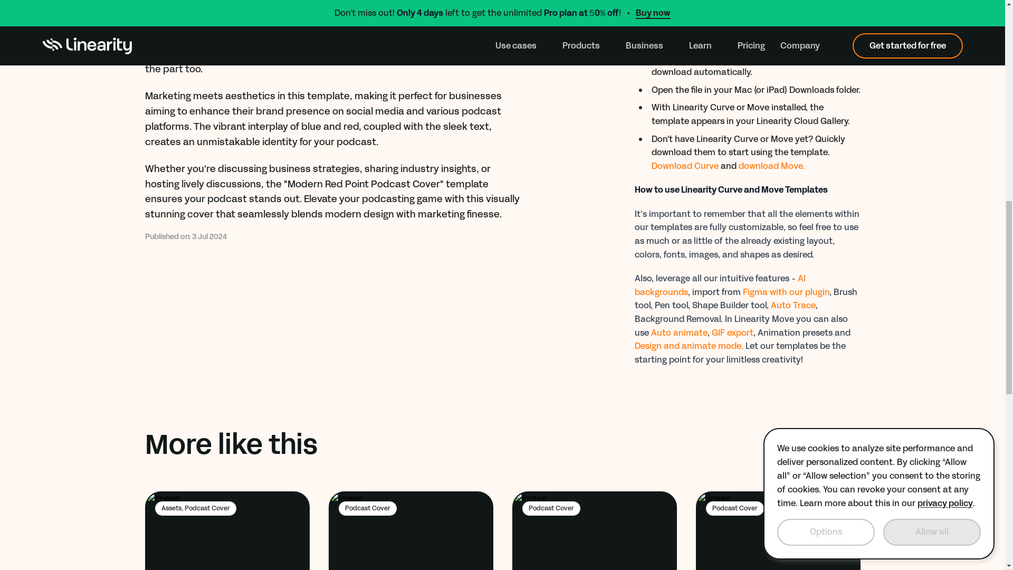 The width and height of the screenshot is (1013, 570). Describe the element at coordinates (786, 292) in the screenshot. I see `Design and animate mode.` at that location.